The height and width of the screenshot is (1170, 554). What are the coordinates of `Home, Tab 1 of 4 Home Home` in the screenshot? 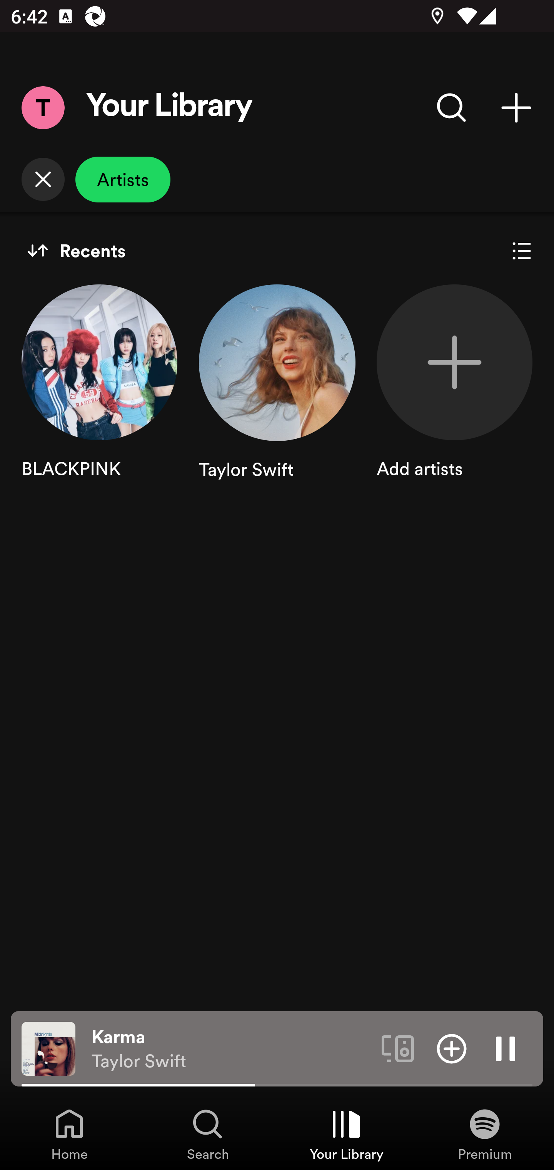 It's located at (69, 1134).